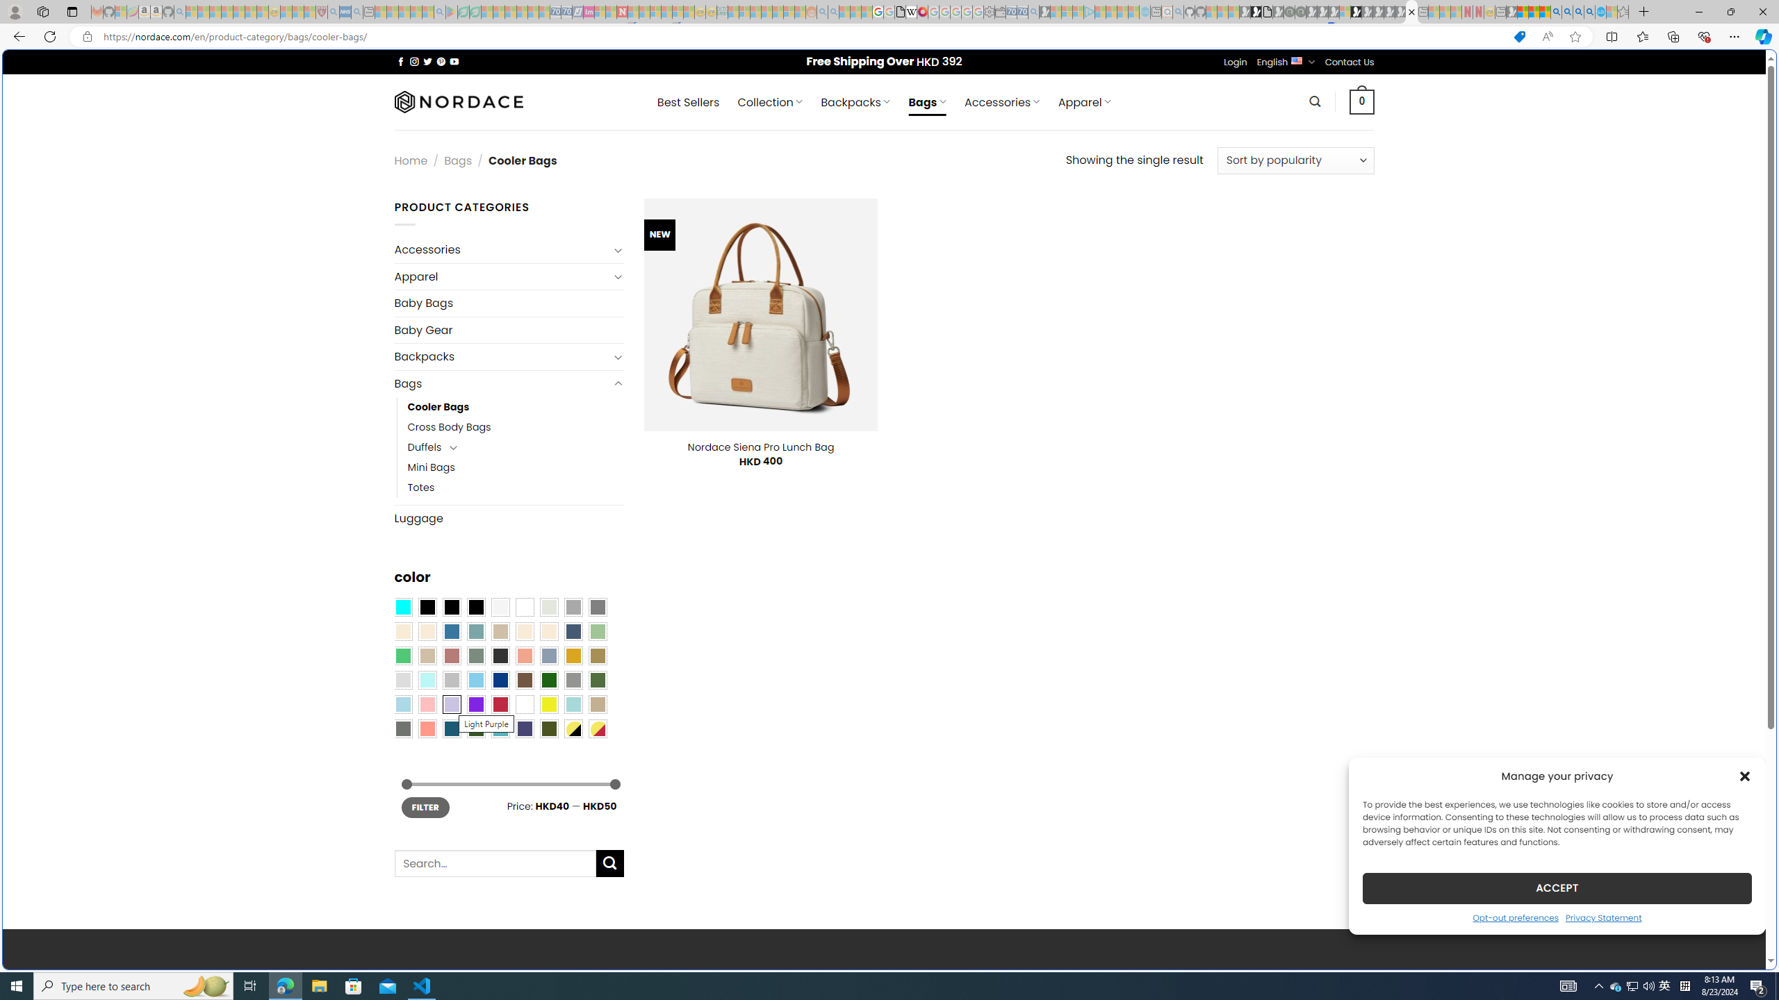 The width and height of the screenshot is (1779, 1000). Describe the element at coordinates (475, 681) in the screenshot. I see `Sky Blue` at that location.